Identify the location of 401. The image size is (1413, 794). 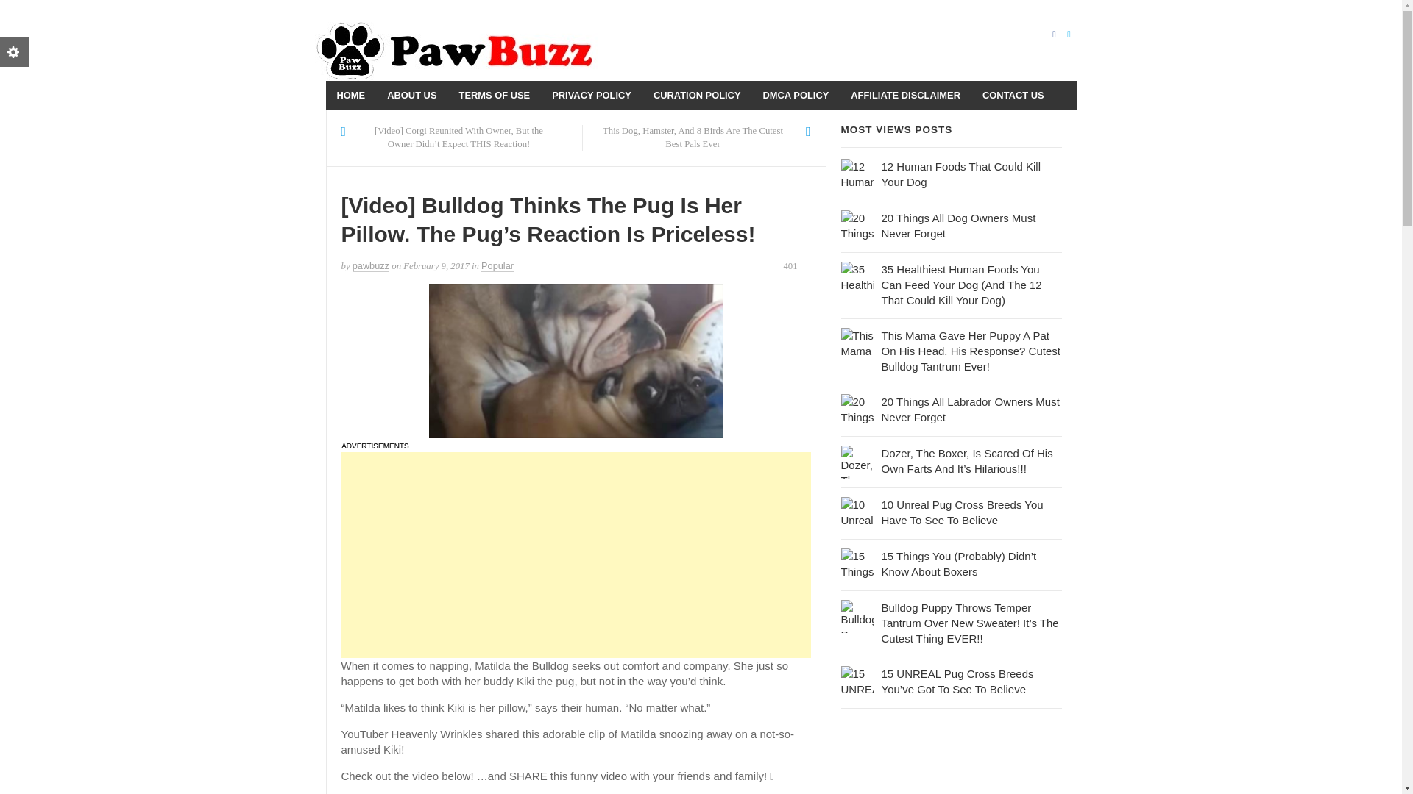
(796, 266).